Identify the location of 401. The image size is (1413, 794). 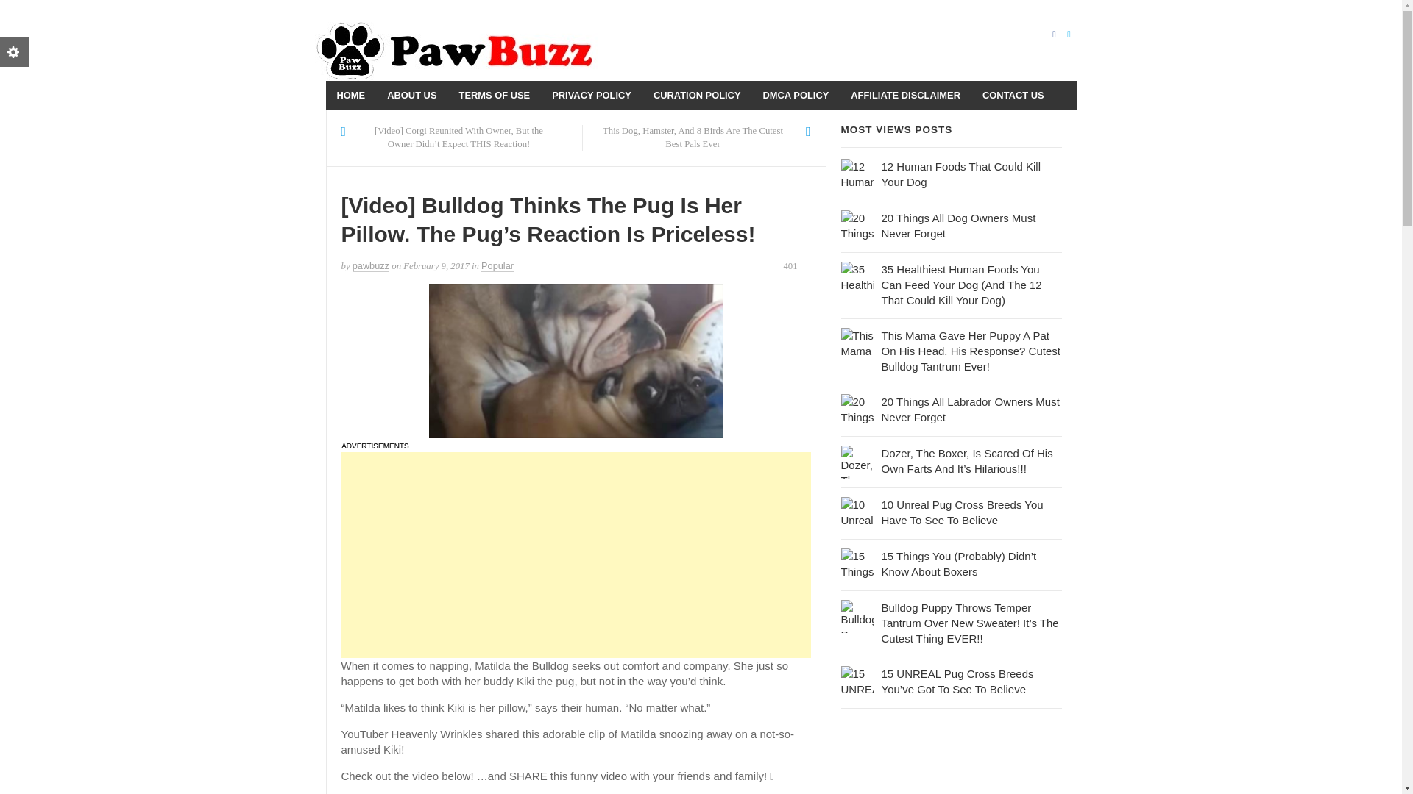
(796, 266).